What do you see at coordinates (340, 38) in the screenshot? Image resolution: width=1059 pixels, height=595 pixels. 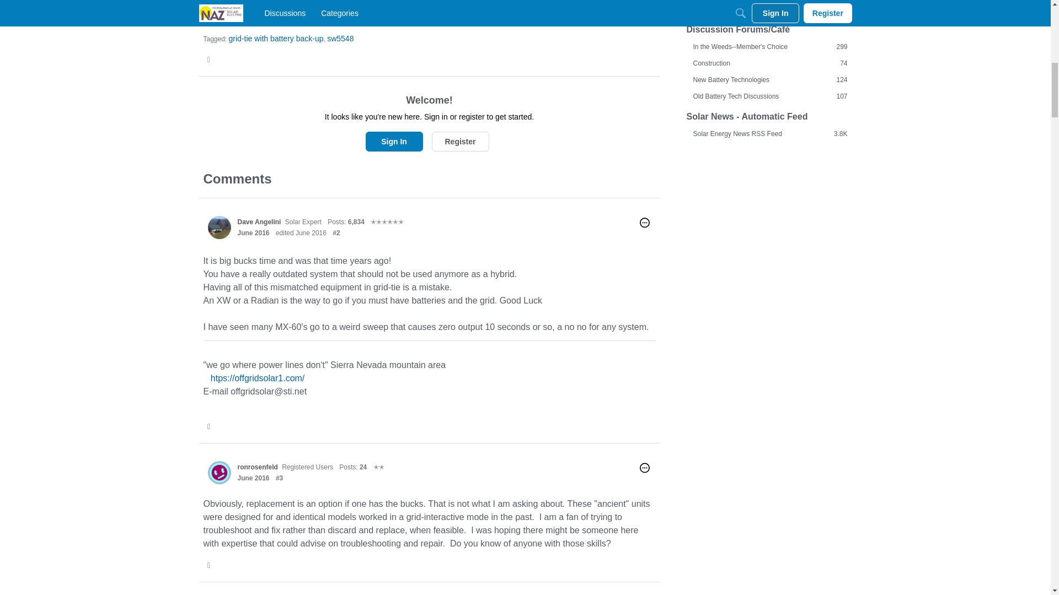 I see `sw5548` at bounding box center [340, 38].